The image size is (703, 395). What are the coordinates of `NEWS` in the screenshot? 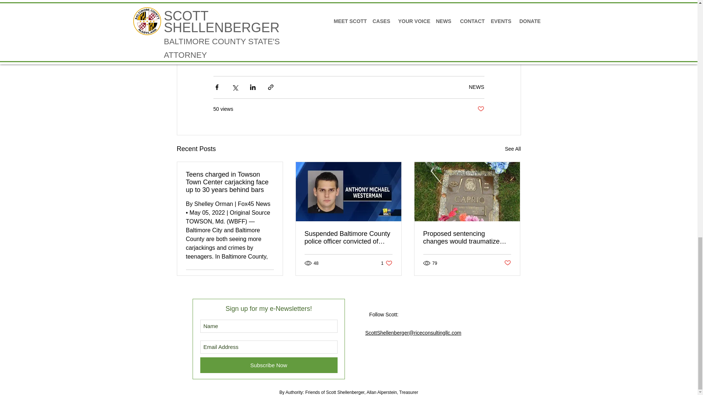 It's located at (480, 109).